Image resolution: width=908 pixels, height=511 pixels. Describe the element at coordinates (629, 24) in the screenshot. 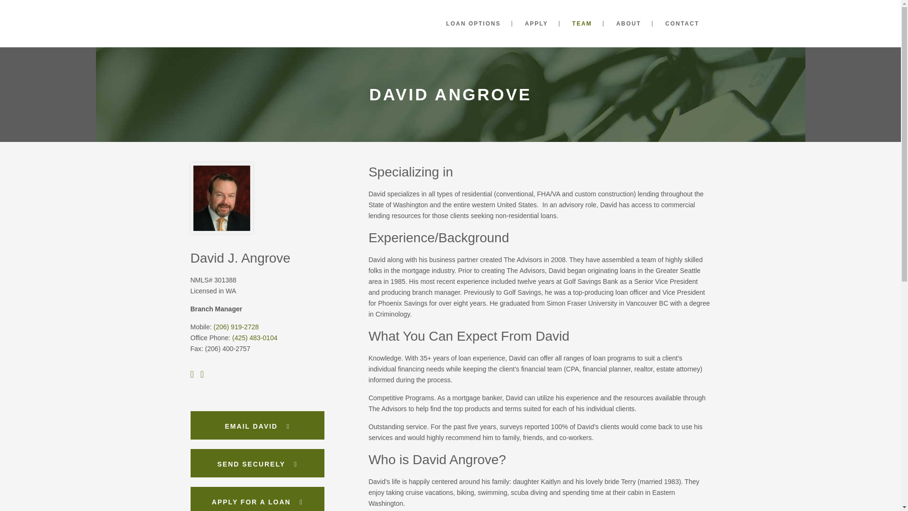

I see `ABOUT` at that location.